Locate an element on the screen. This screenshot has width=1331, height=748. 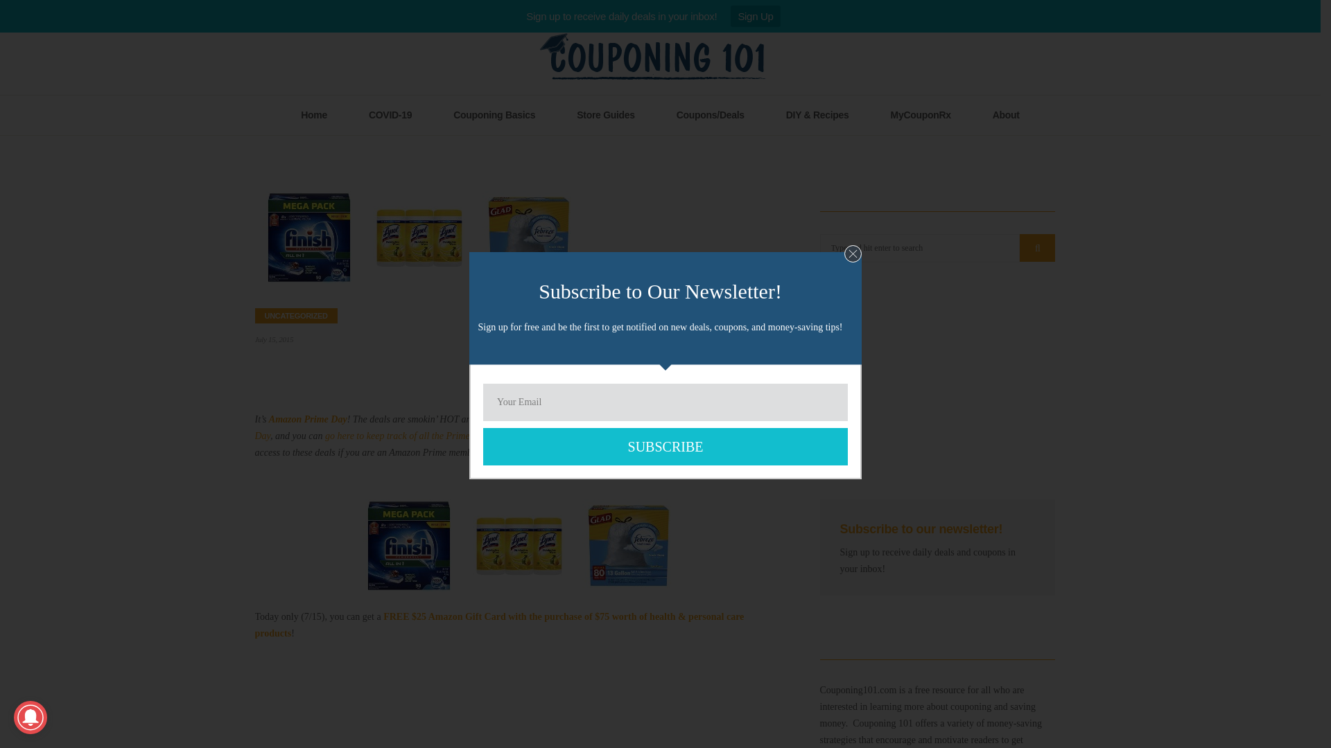
Advertisement is located at coordinates (517, 701).